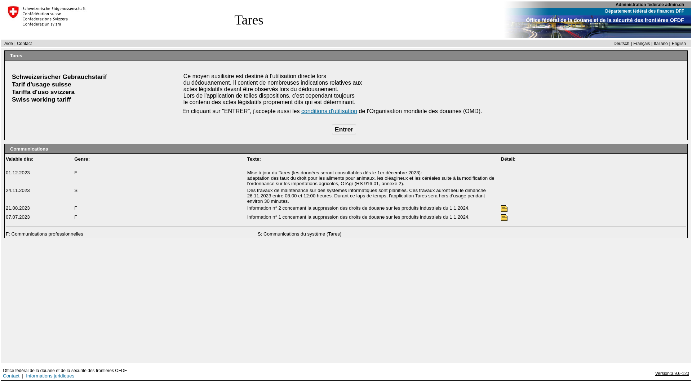 The width and height of the screenshot is (692, 389). Describe the element at coordinates (50, 376) in the screenshot. I see `Informations juridiques` at that location.